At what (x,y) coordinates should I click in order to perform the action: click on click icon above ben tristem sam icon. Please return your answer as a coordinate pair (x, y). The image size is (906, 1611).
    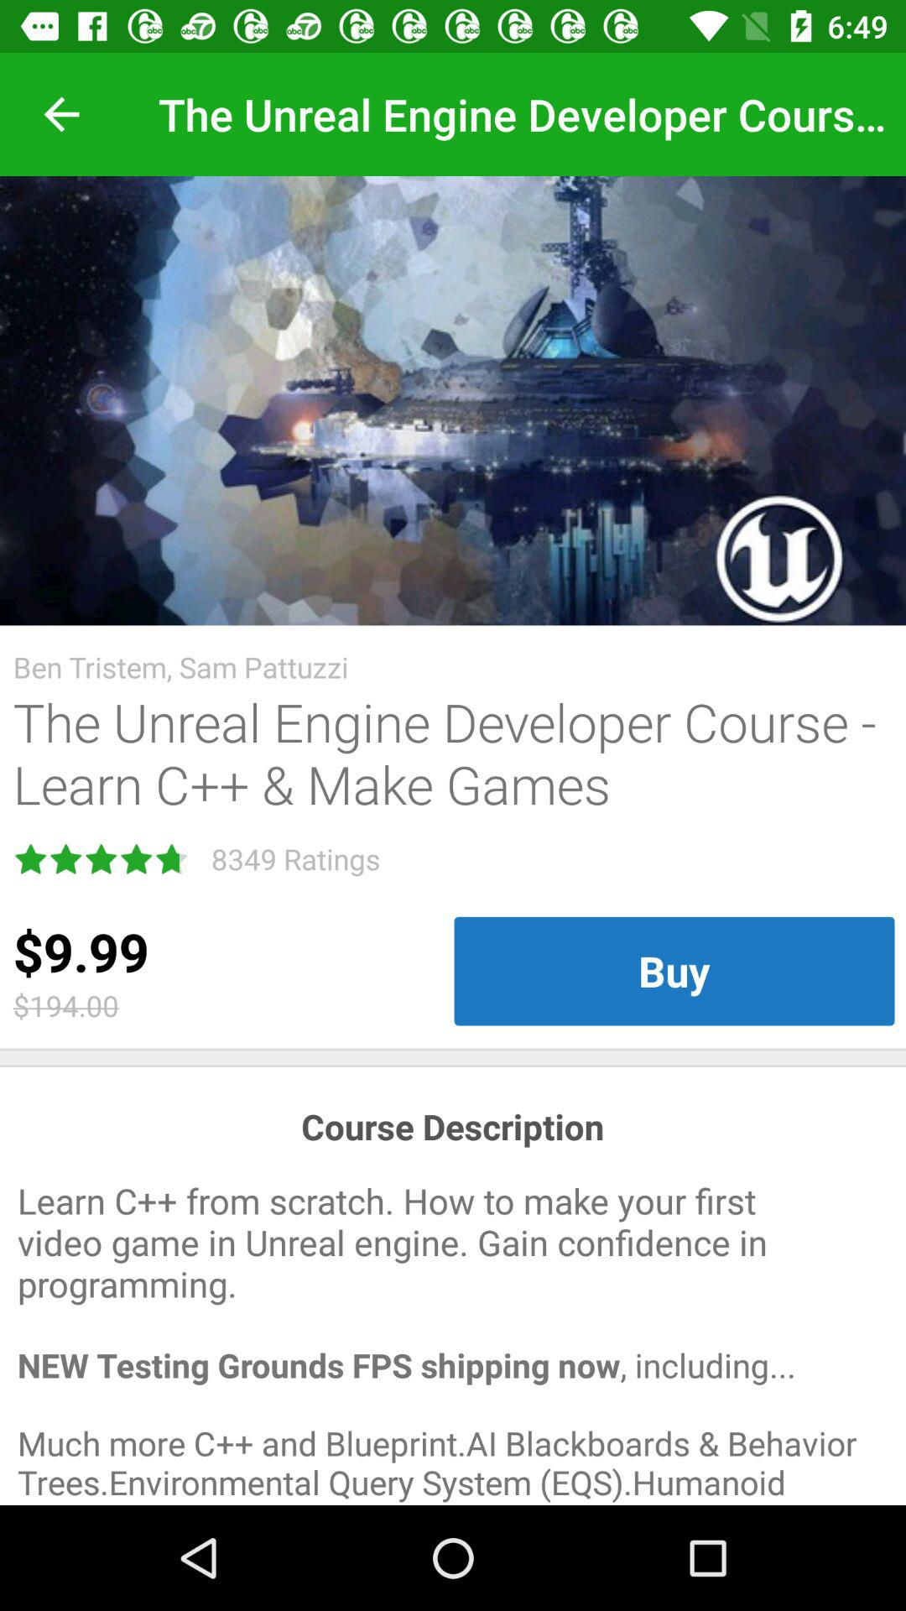
    Looking at the image, I should click on (453, 401).